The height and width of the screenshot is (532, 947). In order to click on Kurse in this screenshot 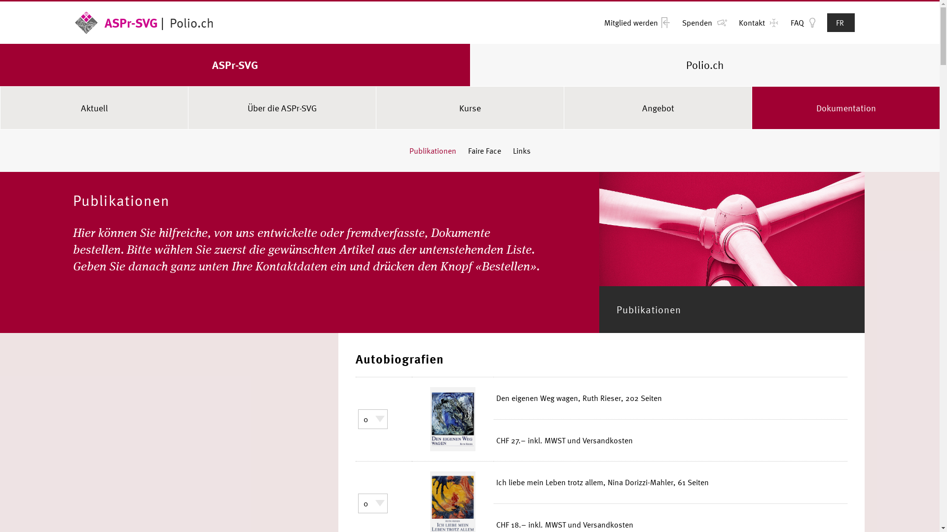, I will do `click(470, 108)`.